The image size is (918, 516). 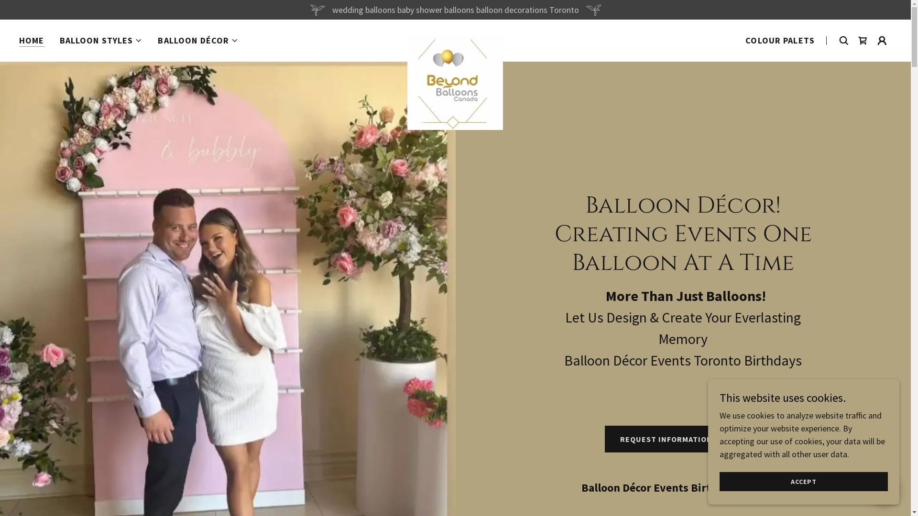 I want to click on REQUEST INFORMATION / QUOTE, so click(x=683, y=439).